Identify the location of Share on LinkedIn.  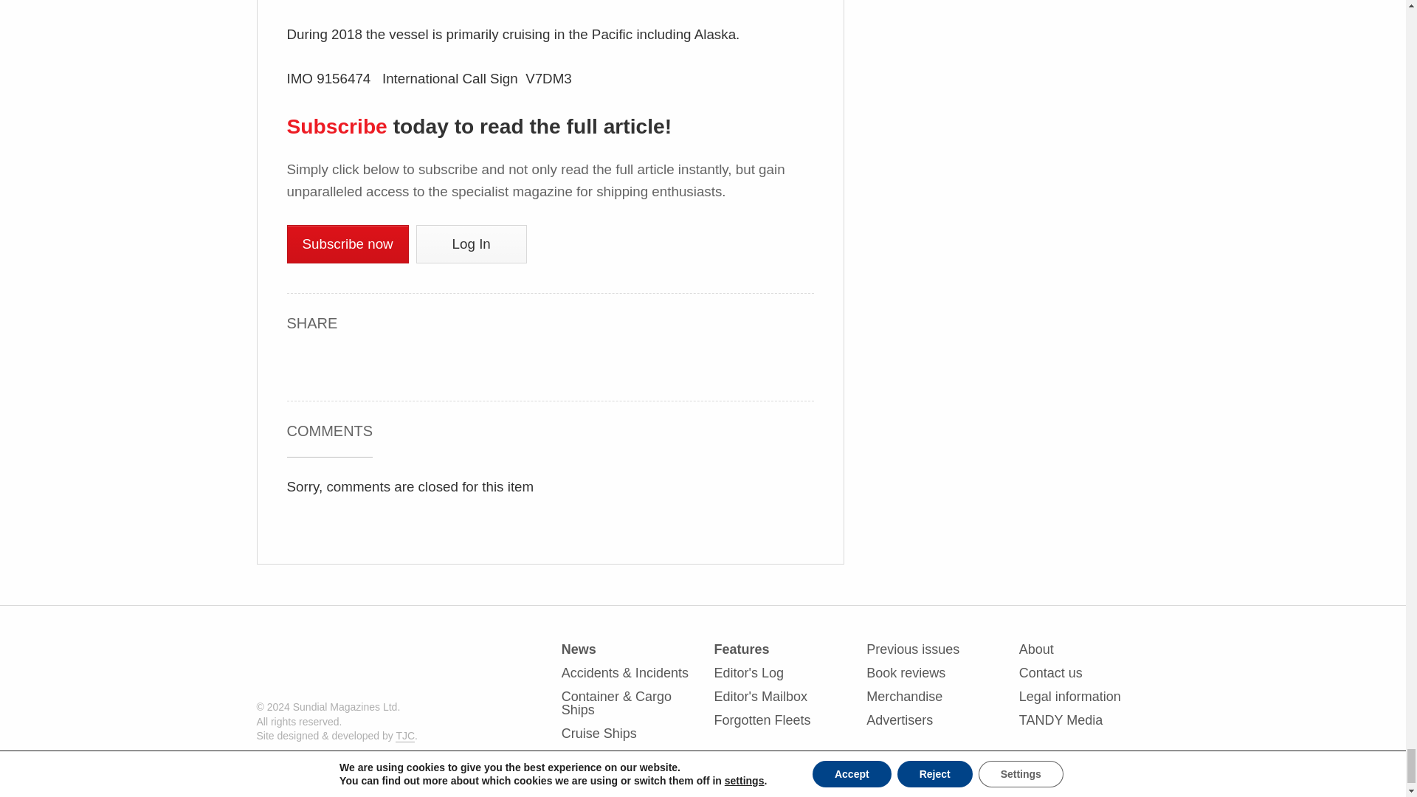
(335, 364).